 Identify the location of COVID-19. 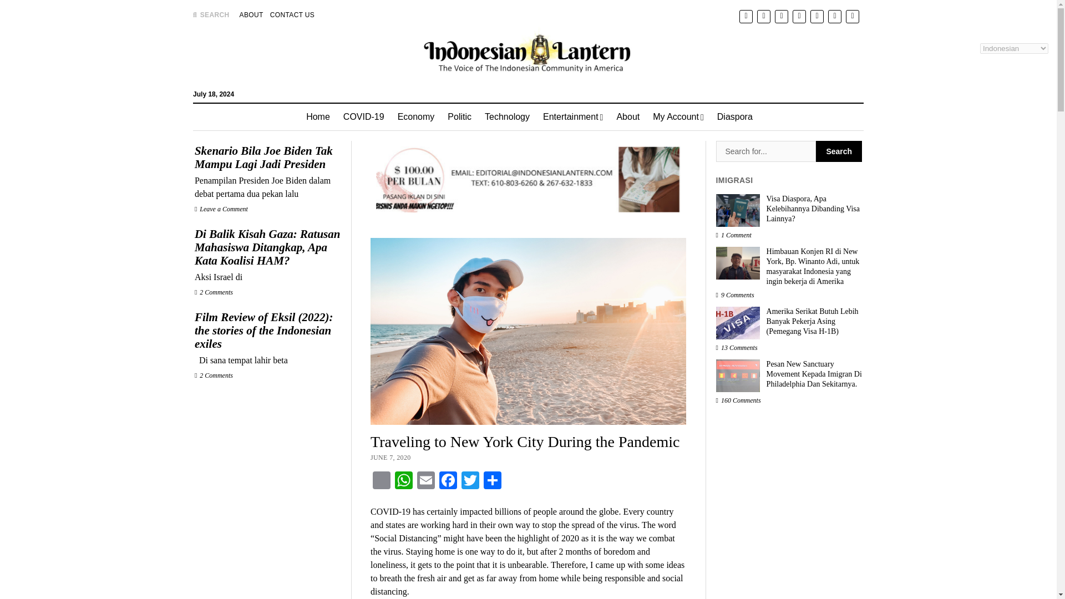
(363, 116).